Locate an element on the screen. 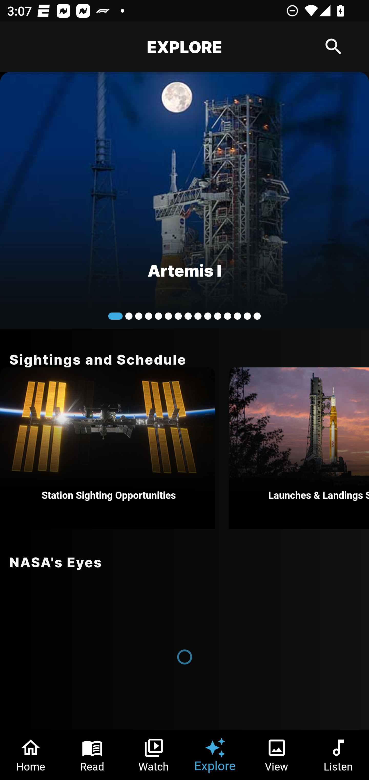  Station Sighting Opportunities is located at coordinates (108, 448).